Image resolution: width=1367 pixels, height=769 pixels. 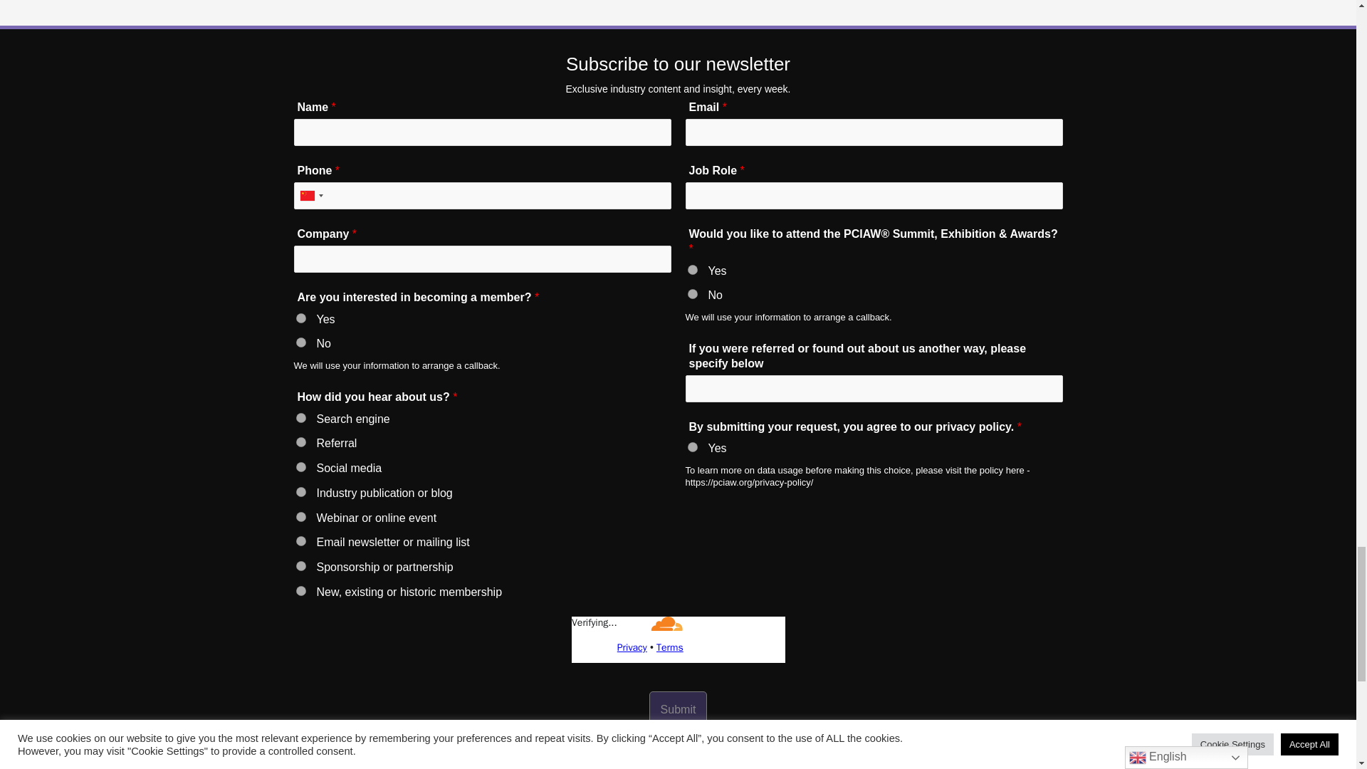 What do you see at coordinates (692, 294) in the screenshot?
I see `No` at bounding box center [692, 294].